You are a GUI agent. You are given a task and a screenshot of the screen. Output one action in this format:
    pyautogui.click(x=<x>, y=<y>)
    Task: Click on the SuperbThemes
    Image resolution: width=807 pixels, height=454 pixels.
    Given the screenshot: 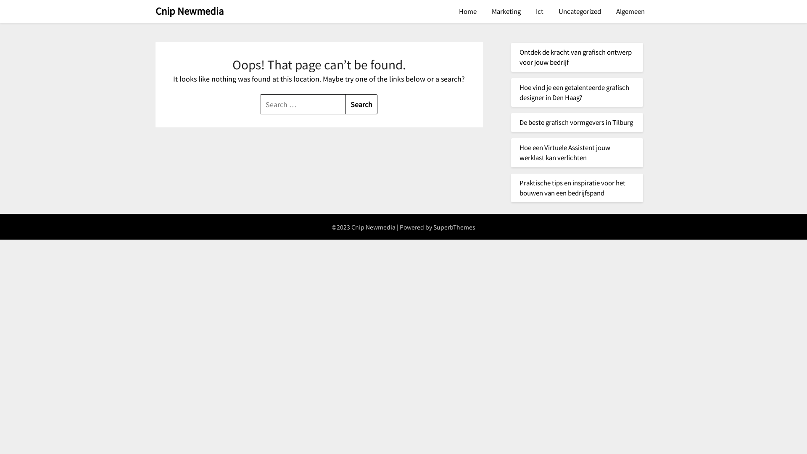 What is the action you would take?
    pyautogui.click(x=454, y=227)
    